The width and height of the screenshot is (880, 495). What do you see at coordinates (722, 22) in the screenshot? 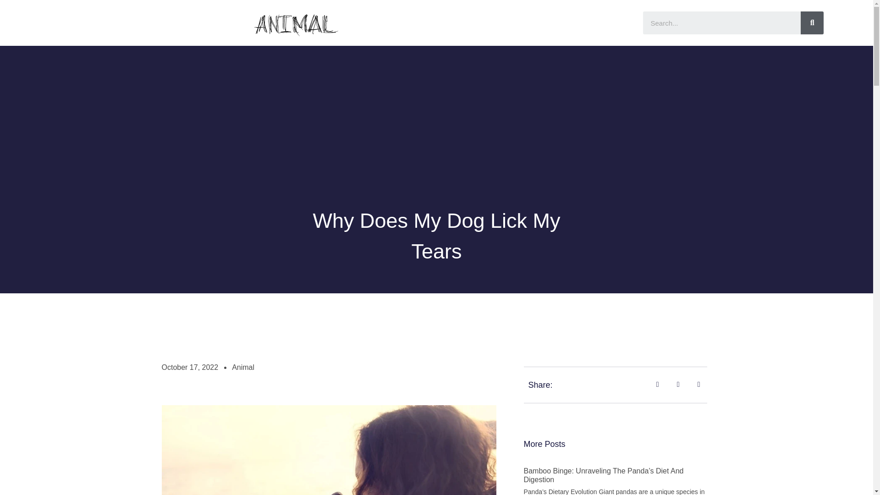
I see `Search` at bounding box center [722, 22].